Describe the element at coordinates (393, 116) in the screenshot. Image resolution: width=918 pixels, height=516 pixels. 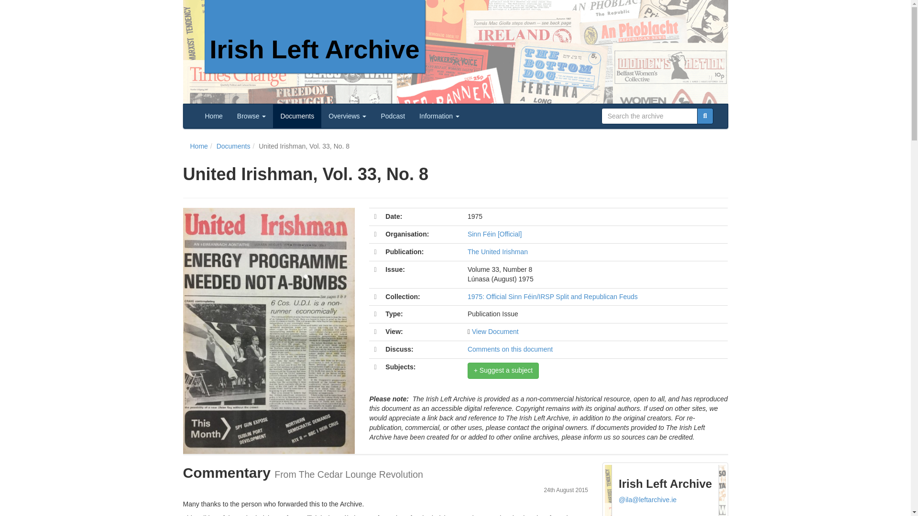
I see `Podcast` at that location.